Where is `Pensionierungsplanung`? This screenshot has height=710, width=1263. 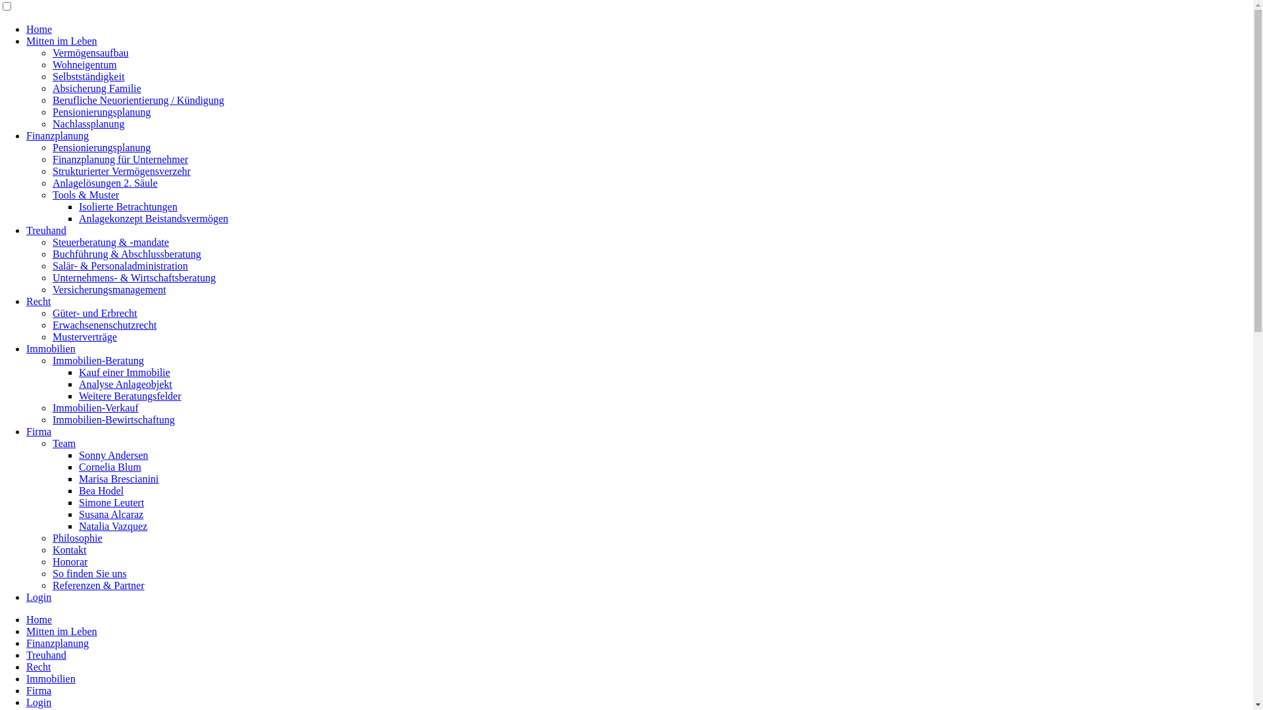 Pensionierungsplanung is located at coordinates (101, 112).